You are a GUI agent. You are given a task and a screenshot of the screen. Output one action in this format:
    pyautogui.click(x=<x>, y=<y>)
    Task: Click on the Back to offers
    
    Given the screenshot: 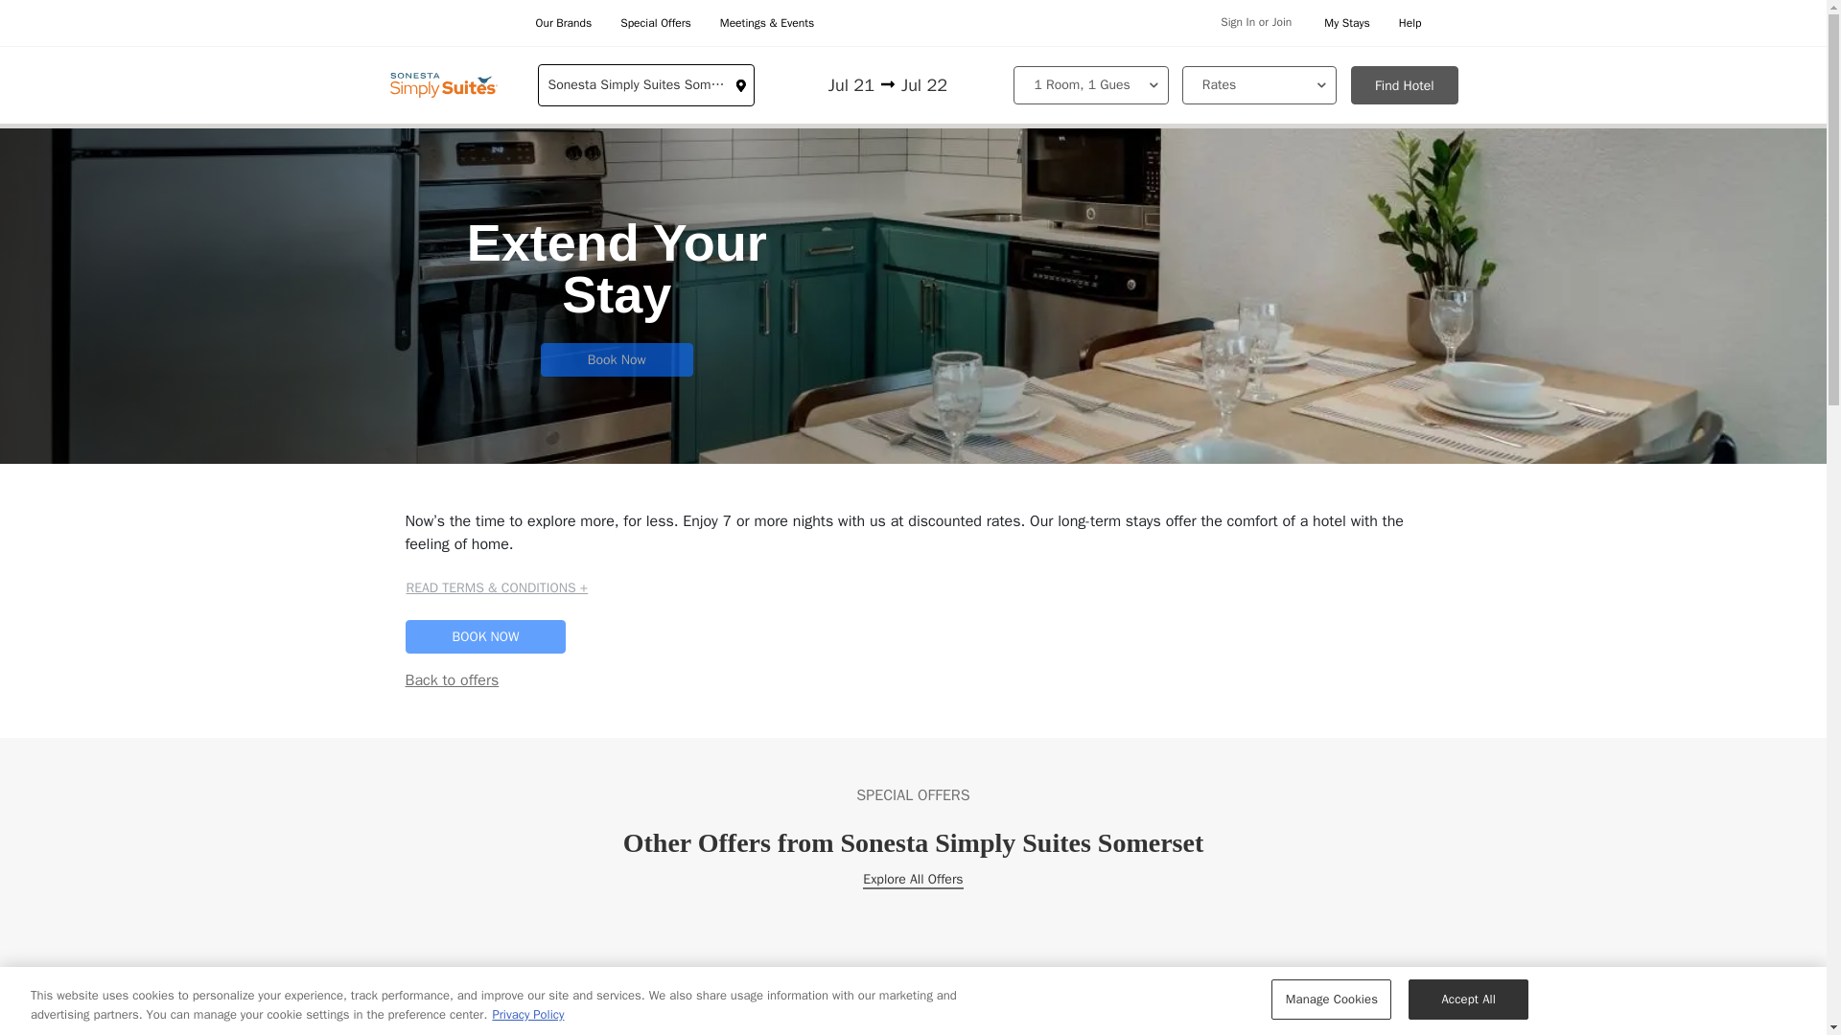 What is the action you would take?
    pyautogui.click(x=452, y=680)
    